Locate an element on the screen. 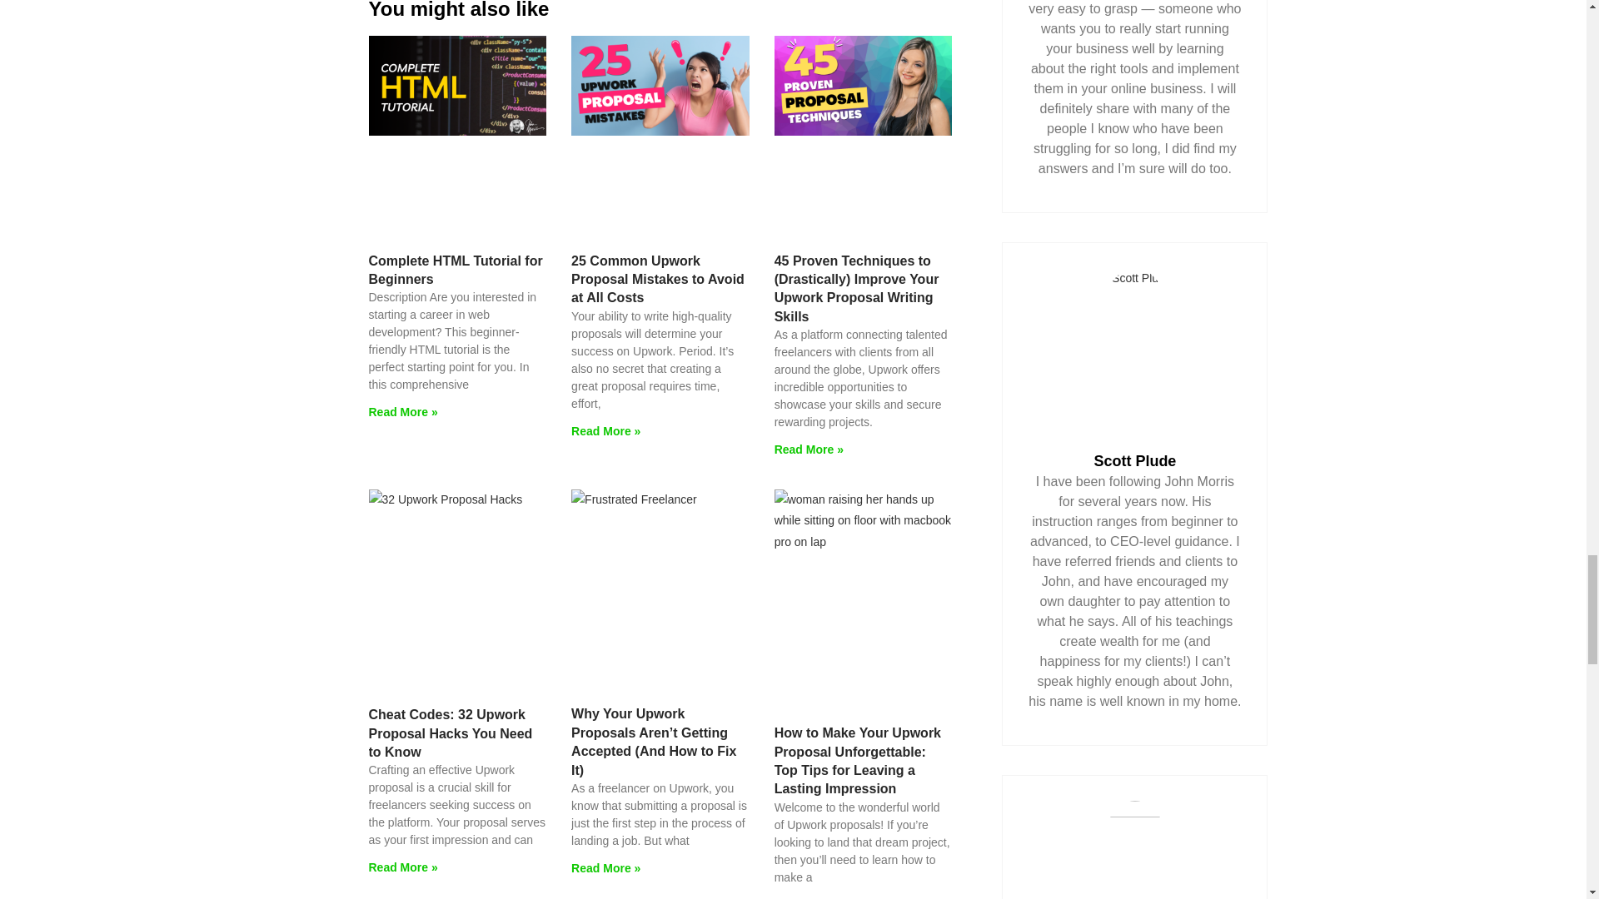 The image size is (1599, 899). Cheat Codes: 32 Upwork Proposal Hacks You Need to Know is located at coordinates (450, 733).